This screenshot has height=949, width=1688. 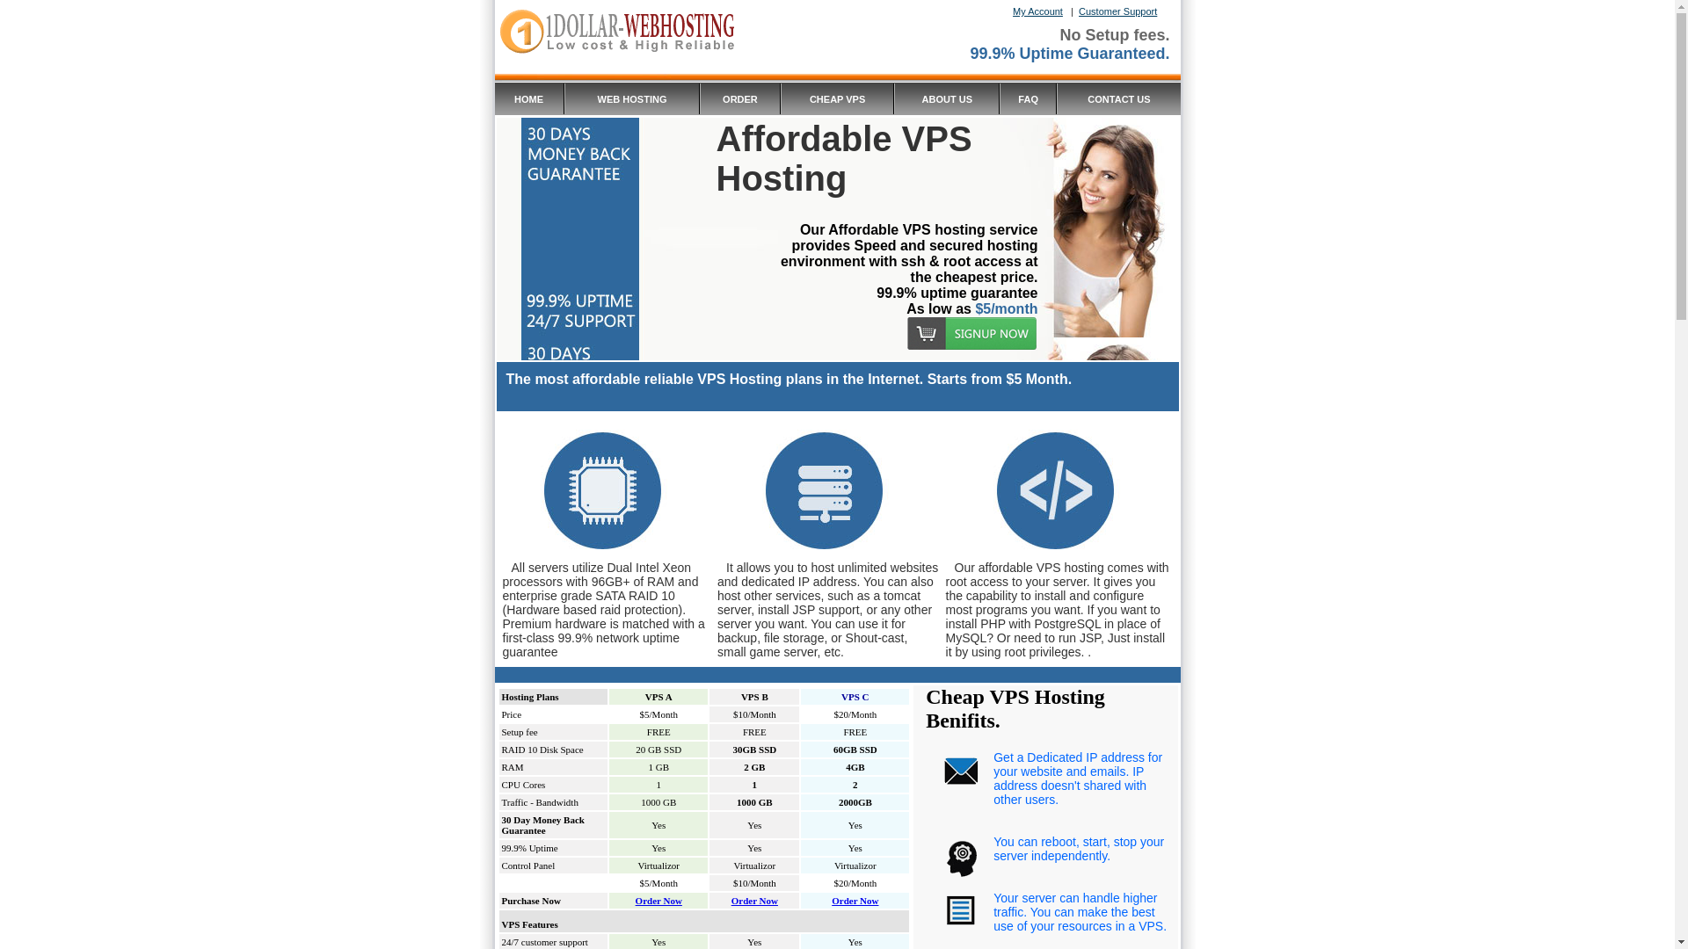 What do you see at coordinates (948, 98) in the screenshot?
I see `ABOUT US` at bounding box center [948, 98].